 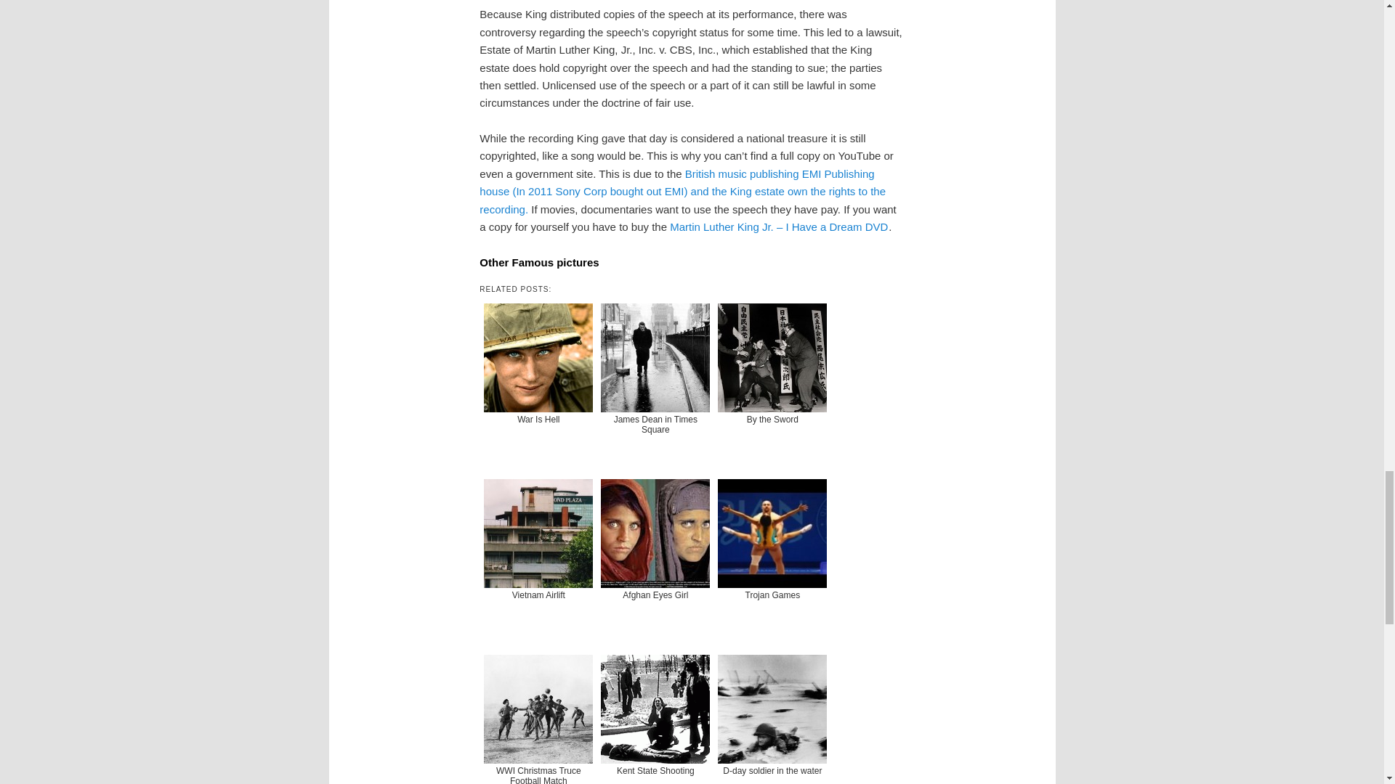 What do you see at coordinates (538, 385) in the screenshot?
I see `War Is Hell` at bounding box center [538, 385].